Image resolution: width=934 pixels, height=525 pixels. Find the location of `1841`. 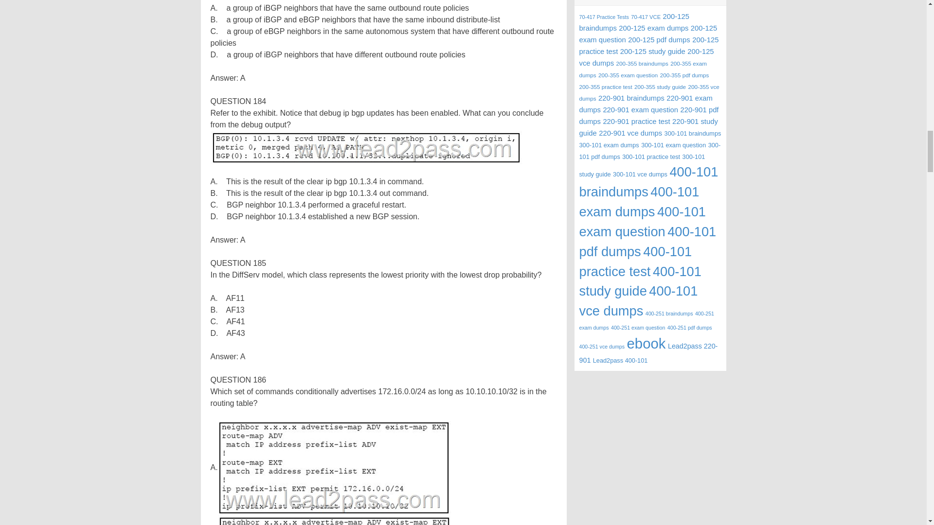

1841 is located at coordinates (366, 147).